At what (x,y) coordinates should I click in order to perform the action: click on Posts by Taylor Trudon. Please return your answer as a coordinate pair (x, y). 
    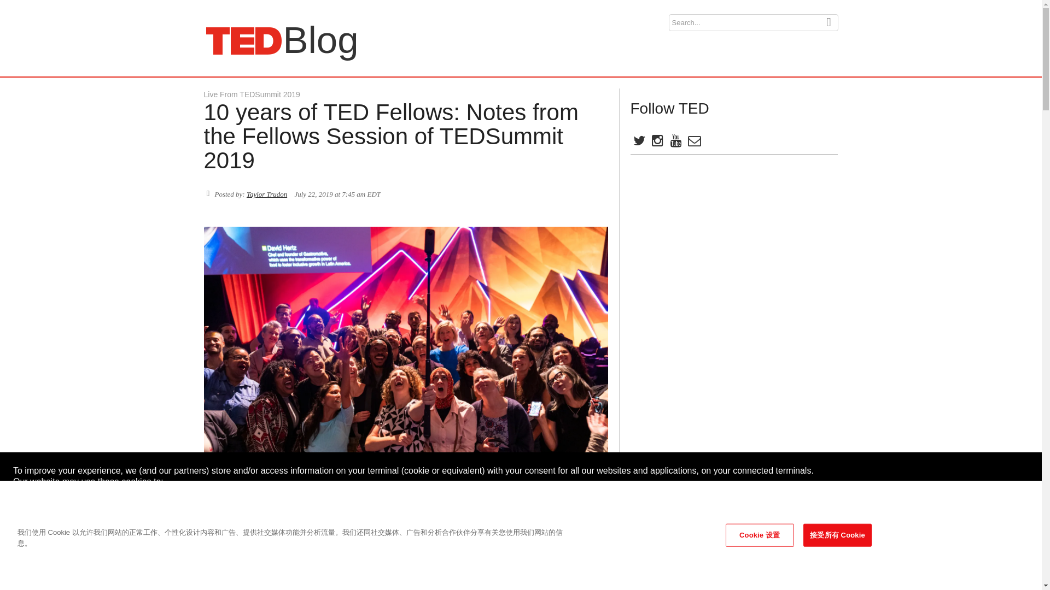
    Looking at the image, I should click on (693, 143).